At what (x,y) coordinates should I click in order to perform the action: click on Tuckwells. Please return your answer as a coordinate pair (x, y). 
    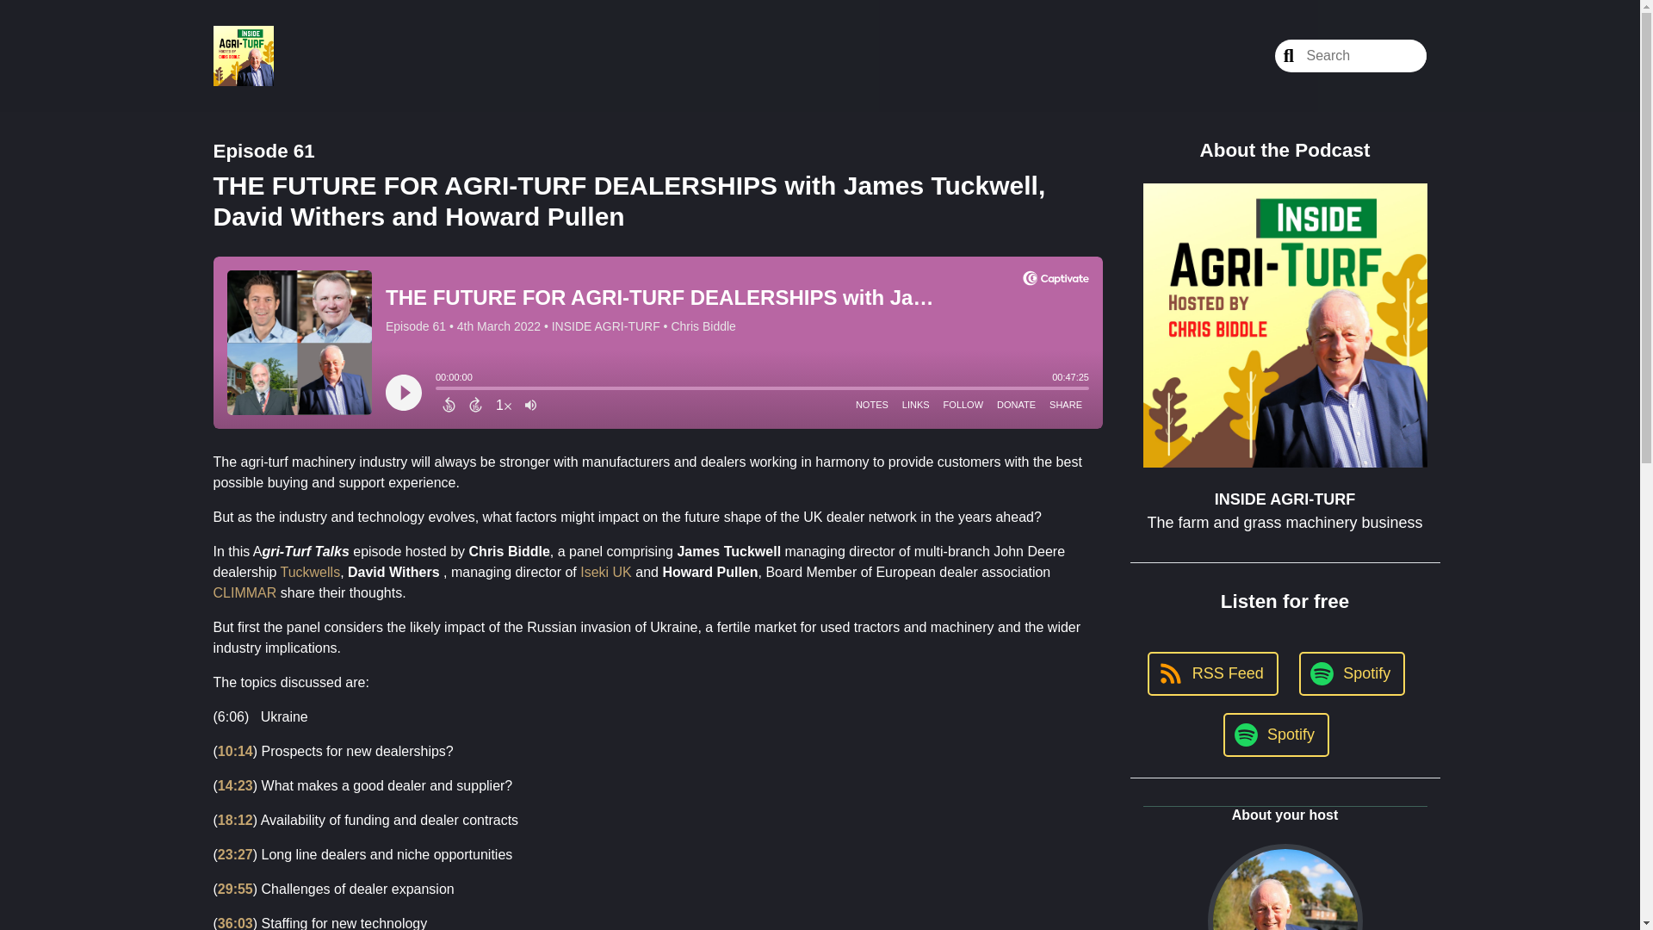
    Looking at the image, I should click on (310, 572).